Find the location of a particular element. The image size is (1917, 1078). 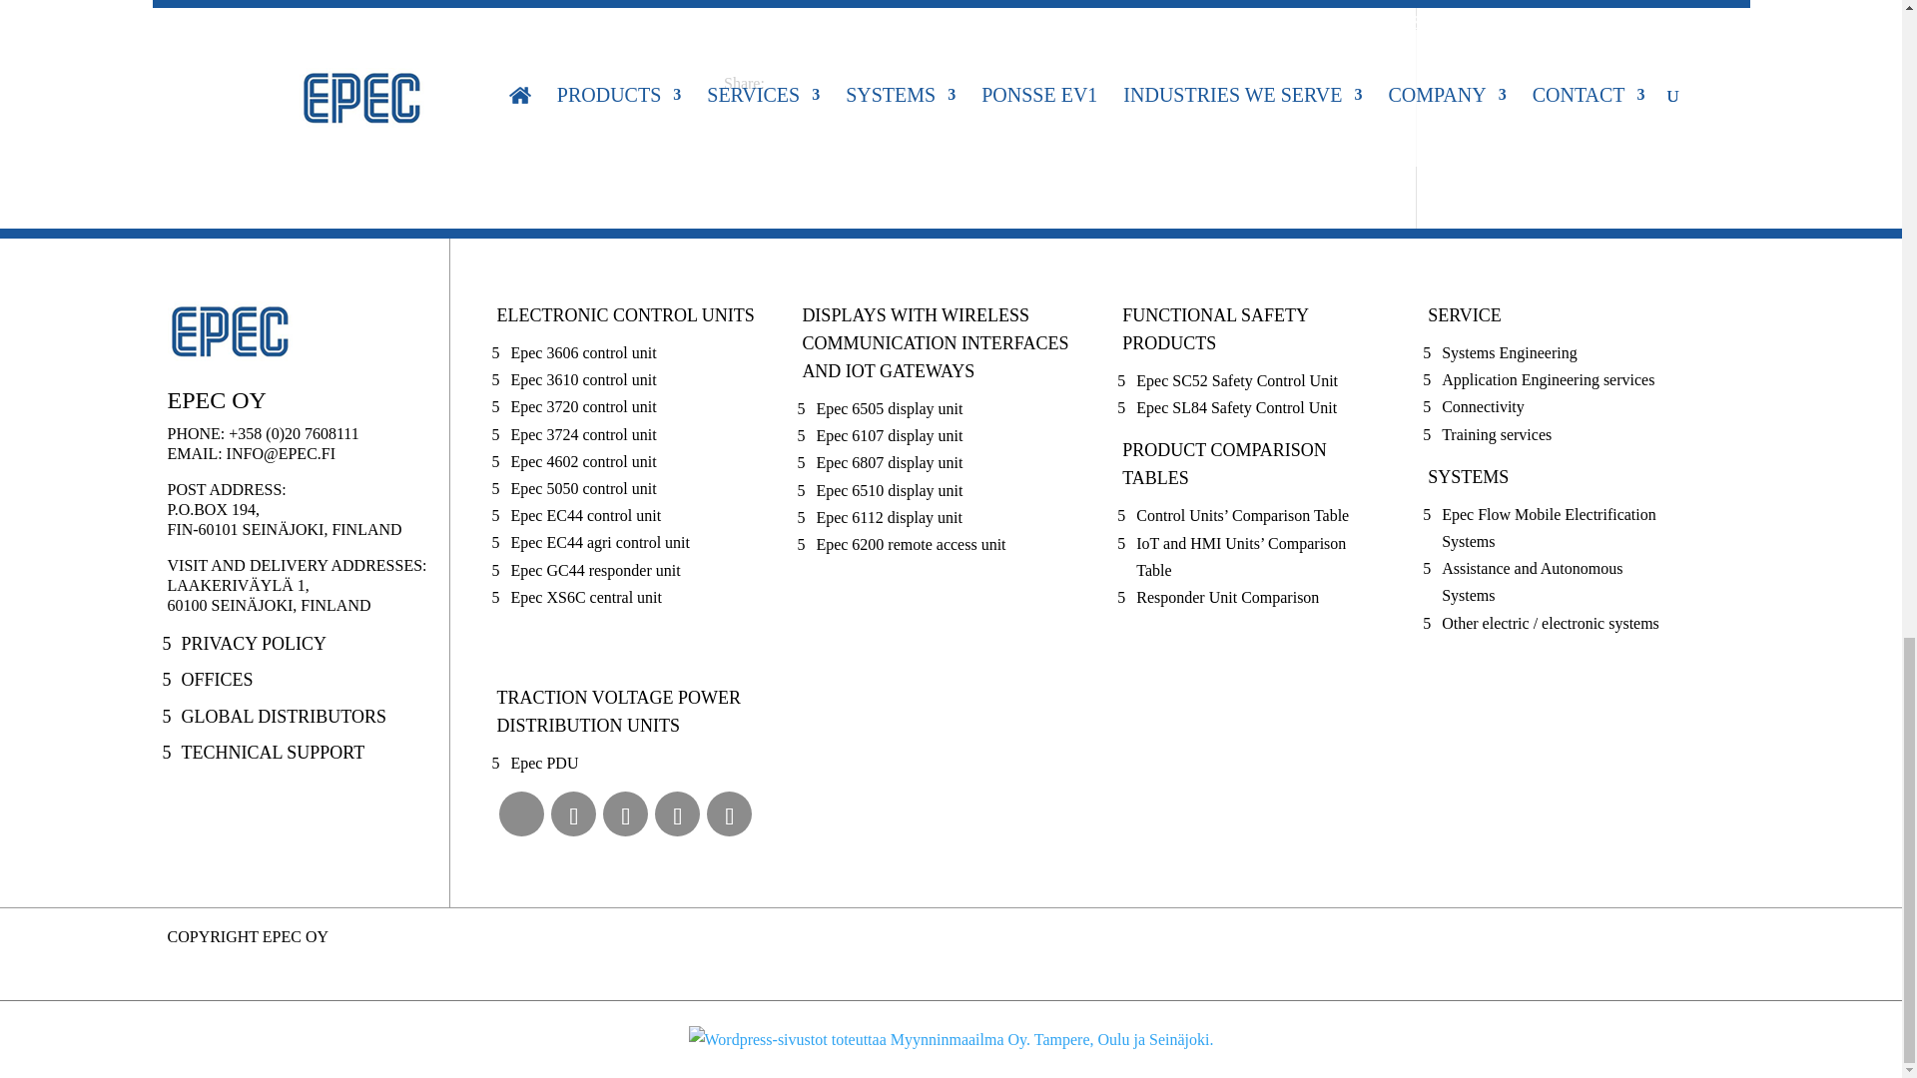

Sivuston toteutus markkinointitoimisto Myynninmaailma Oy is located at coordinates (951, 1038).